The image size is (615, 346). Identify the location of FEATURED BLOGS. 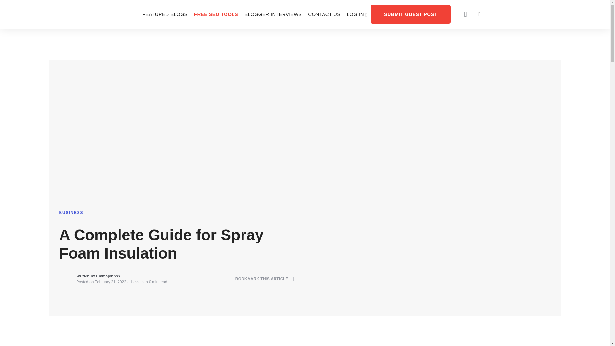
(165, 14).